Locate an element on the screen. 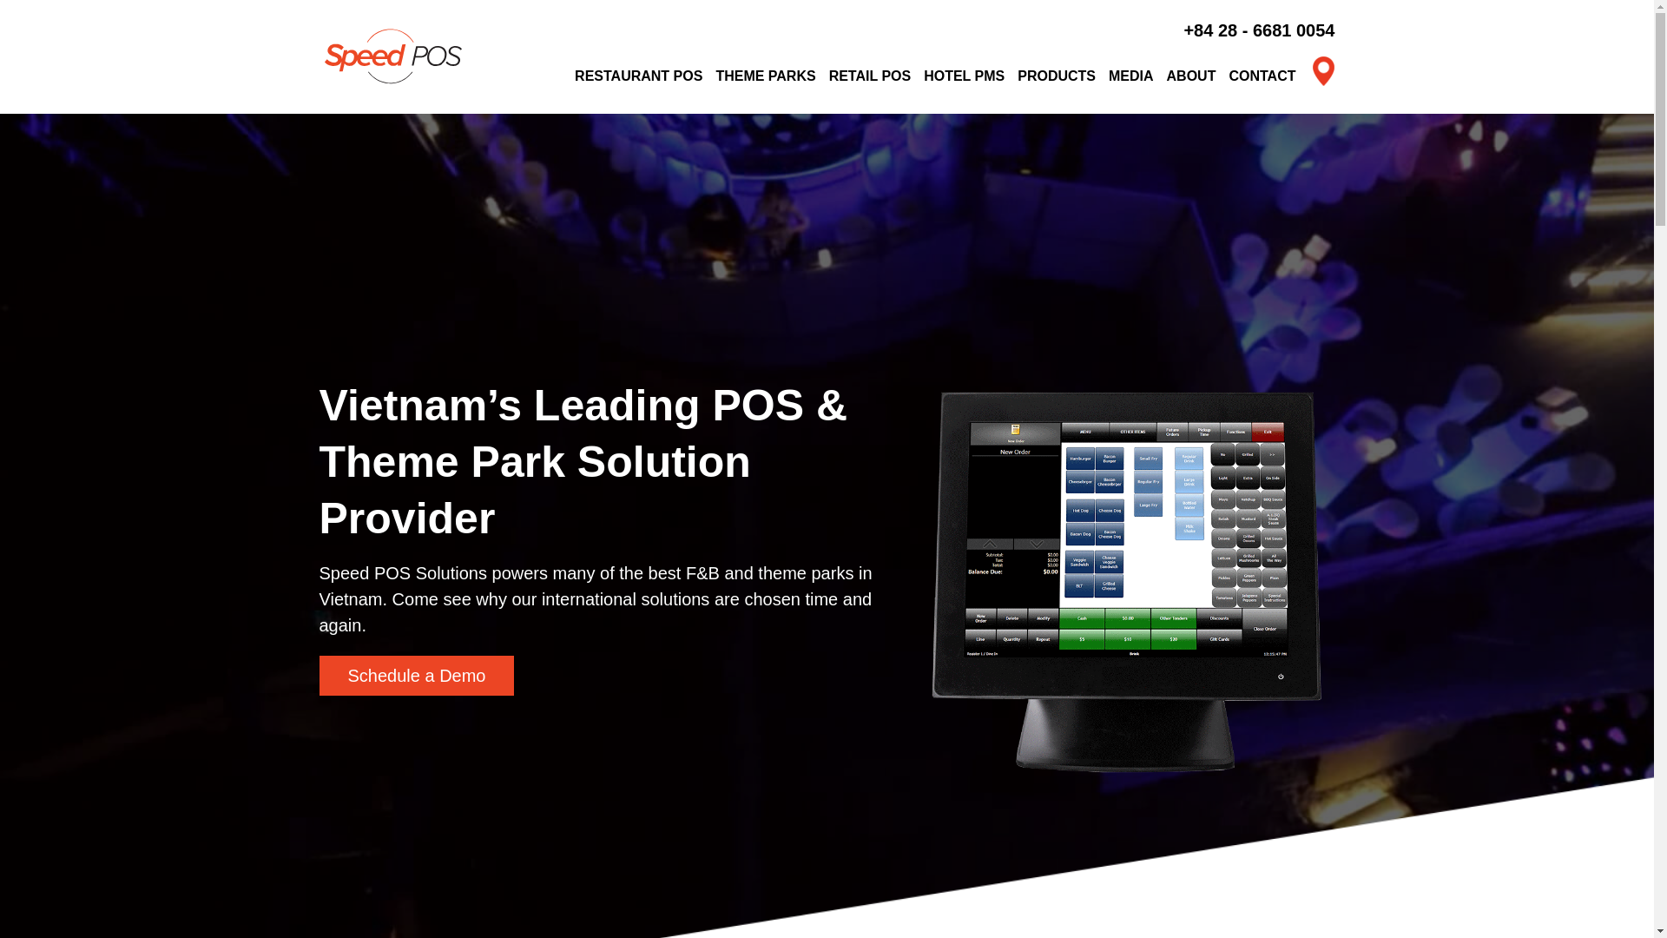 This screenshot has width=1667, height=938. PRODUCTS is located at coordinates (1056, 76).